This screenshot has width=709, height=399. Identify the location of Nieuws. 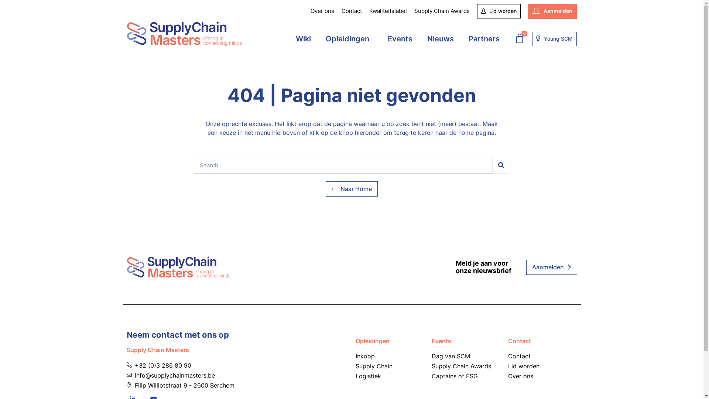
(441, 39).